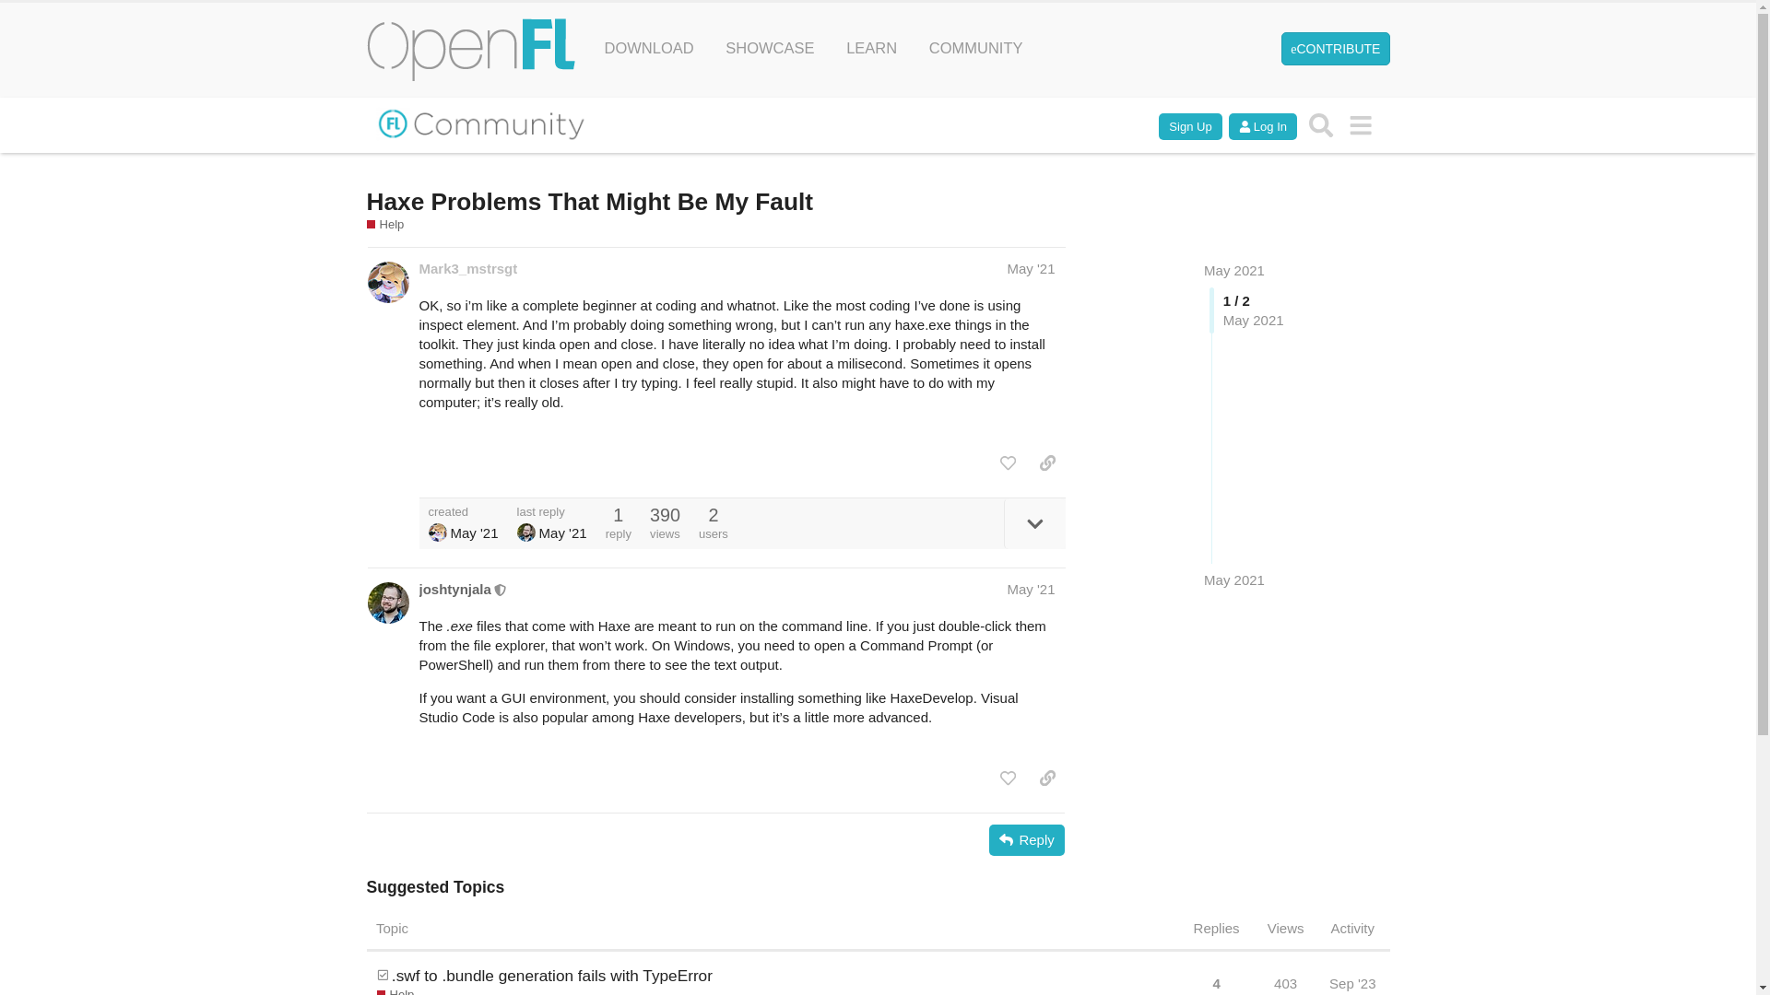 The width and height of the screenshot is (1770, 995). Describe the element at coordinates (1351, 978) in the screenshot. I see `Sep '23` at that location.